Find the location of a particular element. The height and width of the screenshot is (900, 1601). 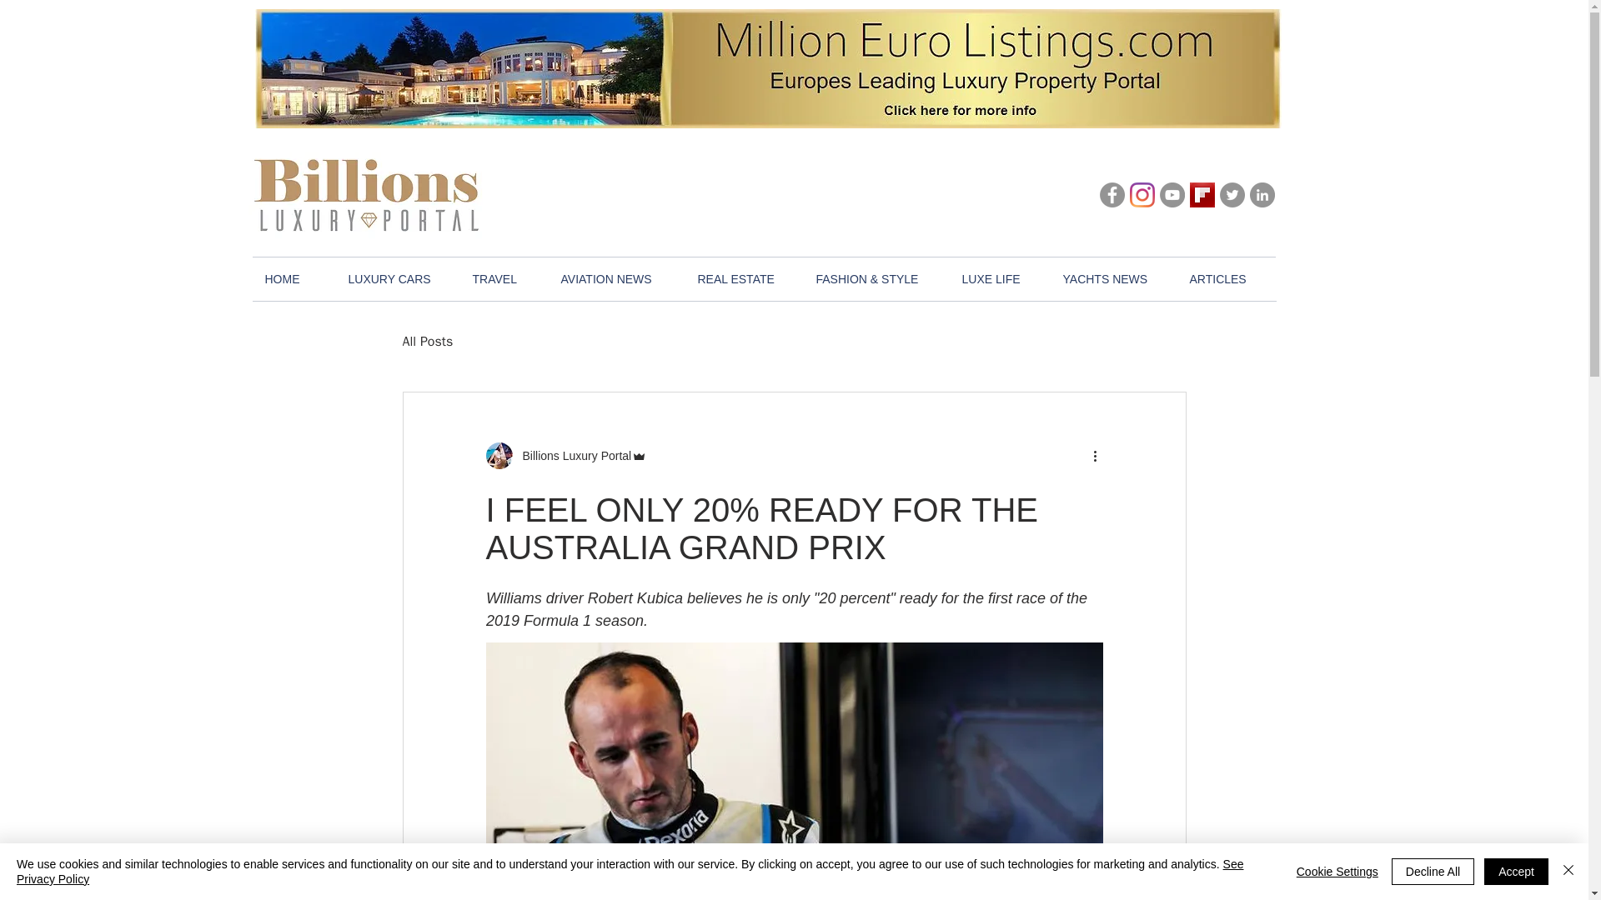

TRAVEL is located at coordinates (504, 278).